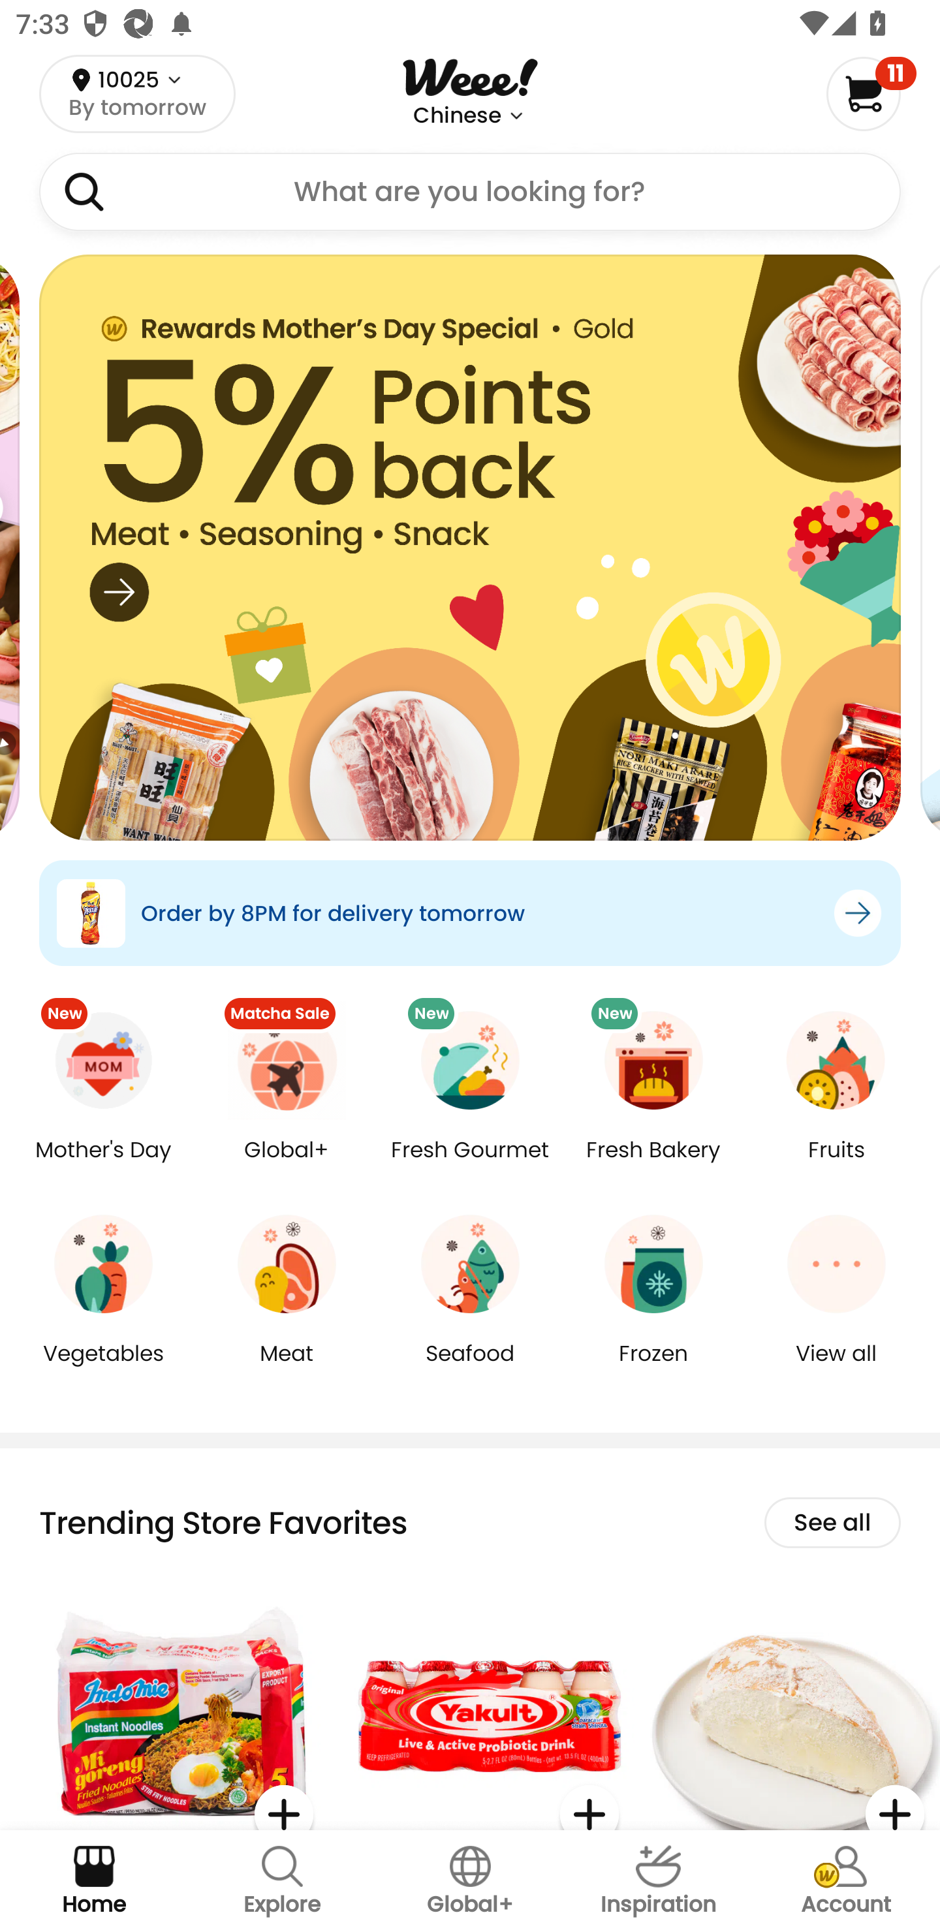 Image resolution: width=940 pixels, height=1932 pixels. I want to click on Inspiration, so click(658, 1881).